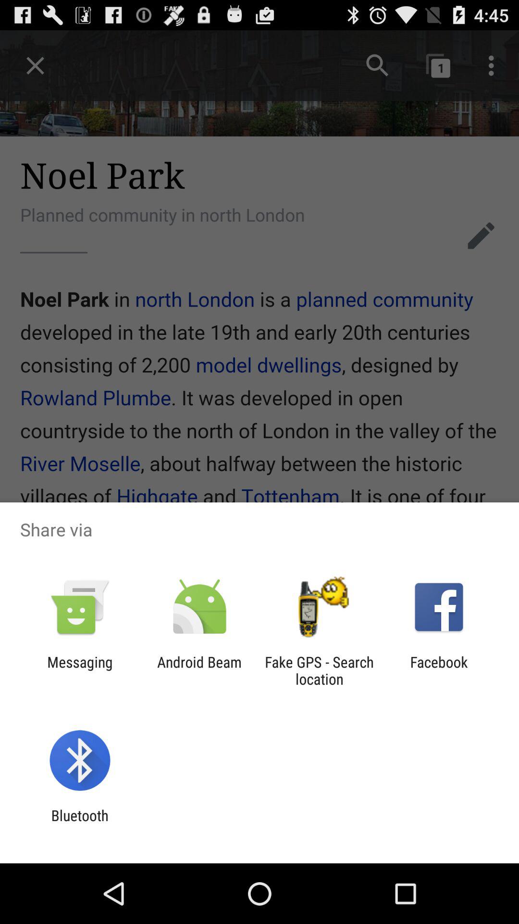  I want to click on press icon next to fake gps search icon, so click(199, 670).